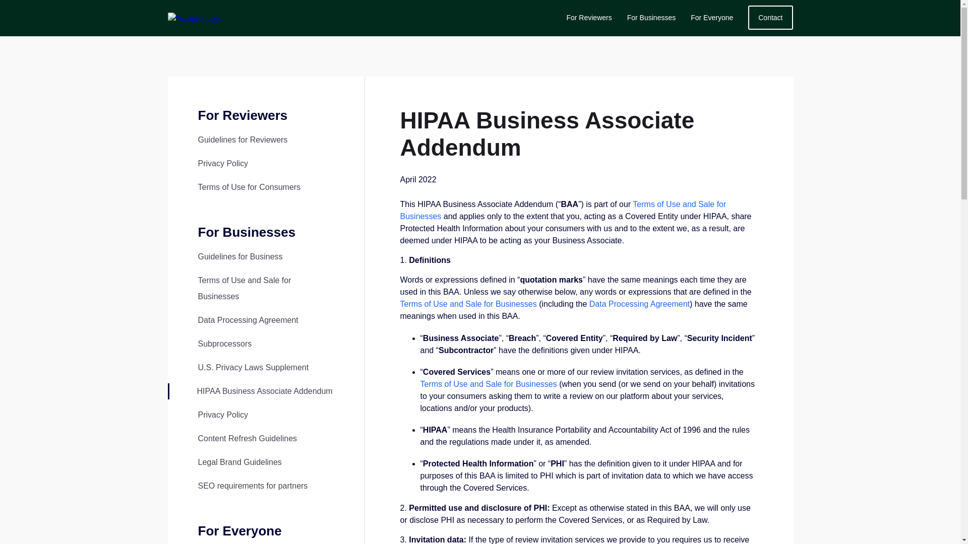  Describe the element at coordinates (253, 367) in the screenshot. I see `U.S. Privacy Laws Supplement` at that location.